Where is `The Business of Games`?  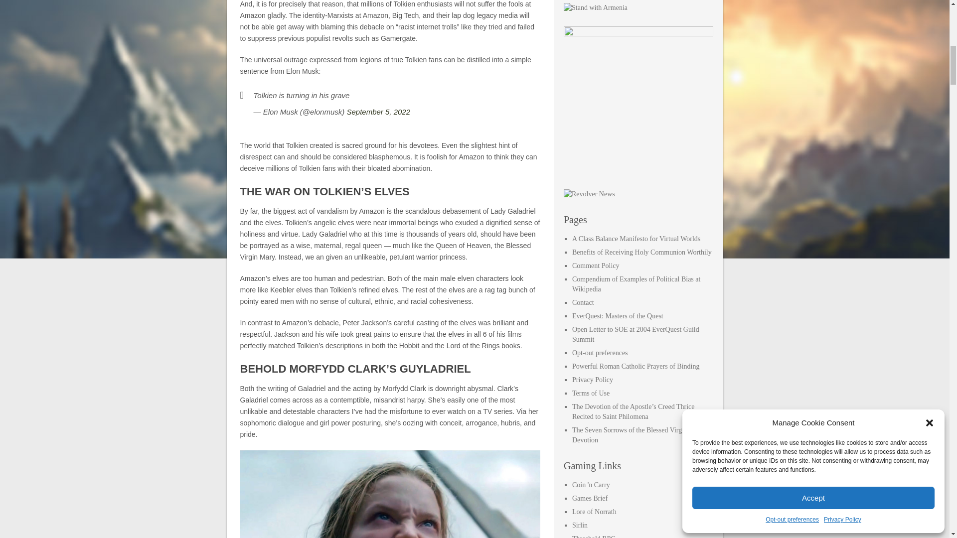
The Business of Games is located at coordinates (590, 498).